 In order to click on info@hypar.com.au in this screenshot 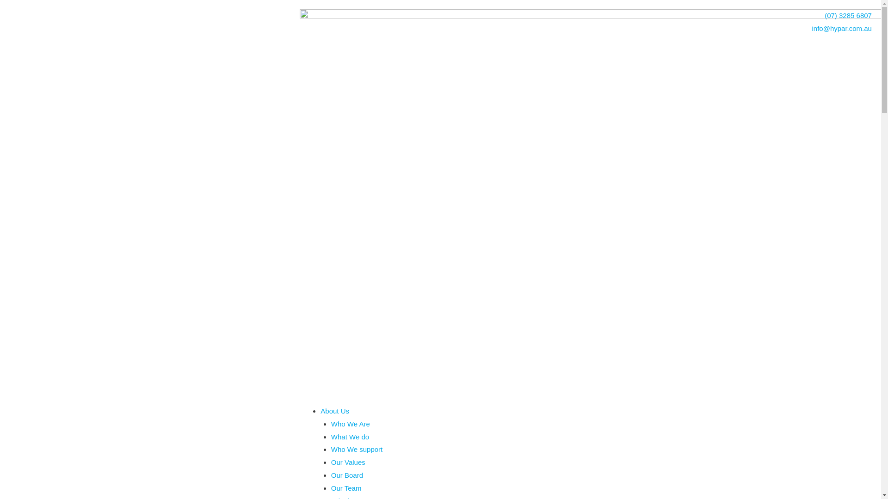, I will do `click(731, 29)`.